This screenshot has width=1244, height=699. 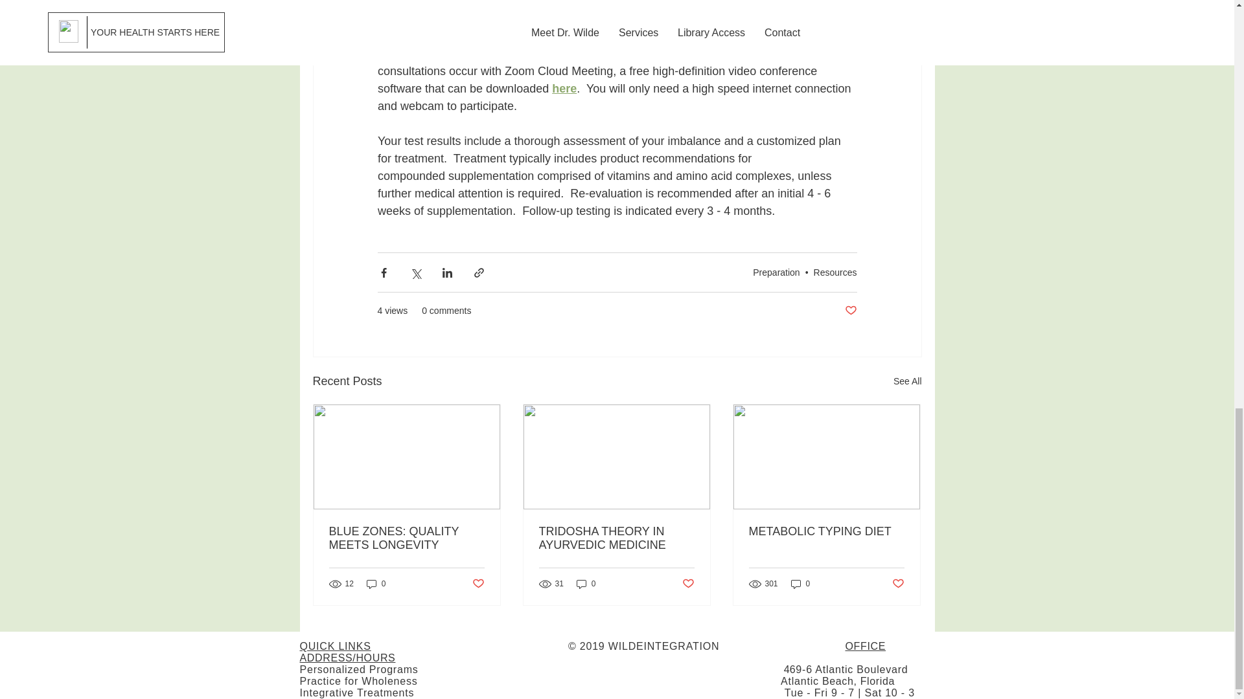 I want to click on Post not marked as liked, so click(x=688, y=584).